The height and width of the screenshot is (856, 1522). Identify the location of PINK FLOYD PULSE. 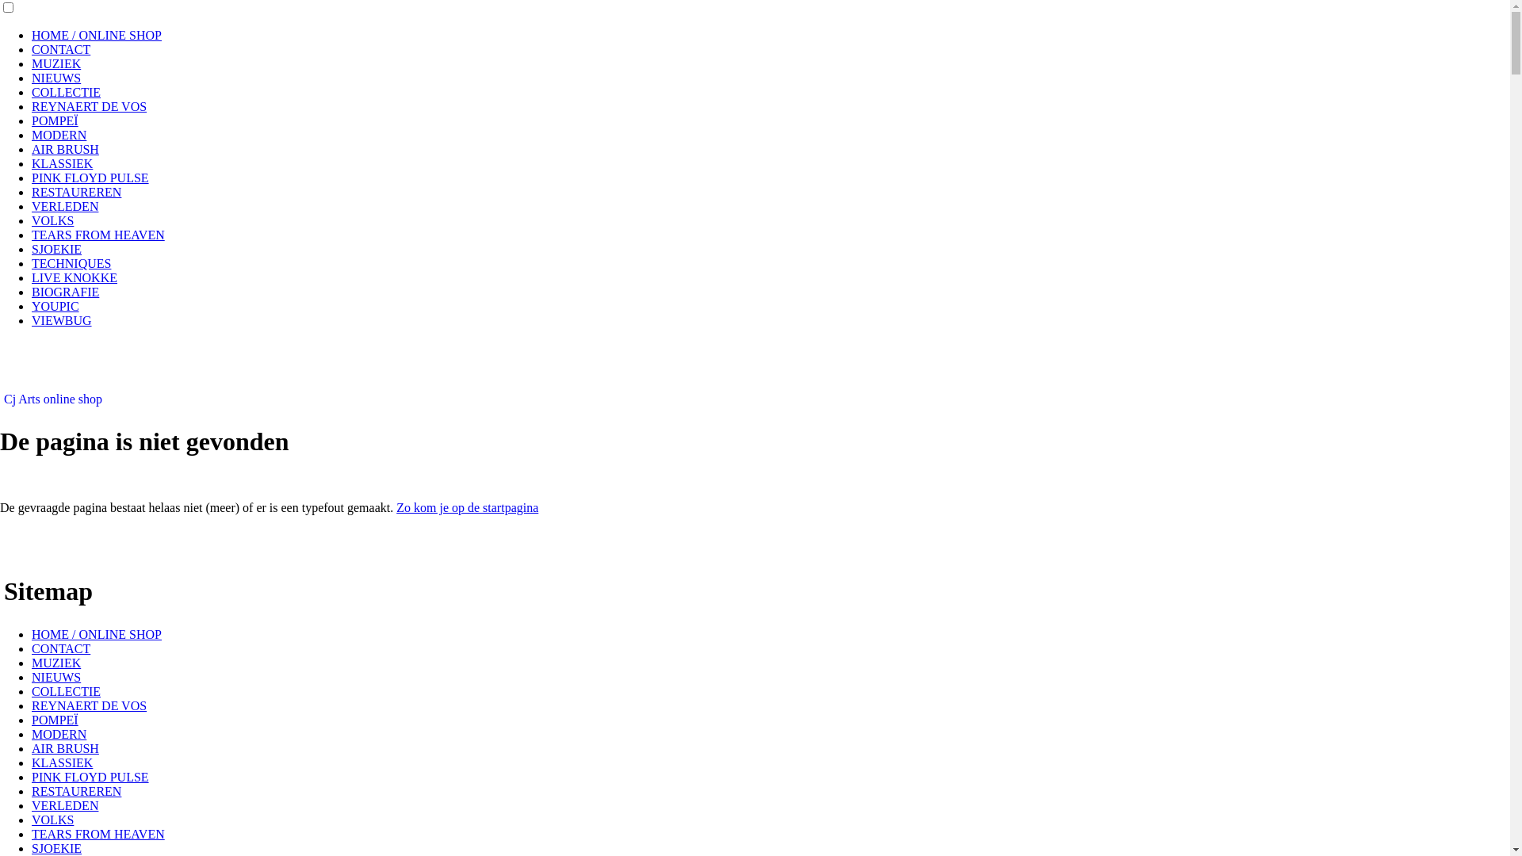
(90, 178).